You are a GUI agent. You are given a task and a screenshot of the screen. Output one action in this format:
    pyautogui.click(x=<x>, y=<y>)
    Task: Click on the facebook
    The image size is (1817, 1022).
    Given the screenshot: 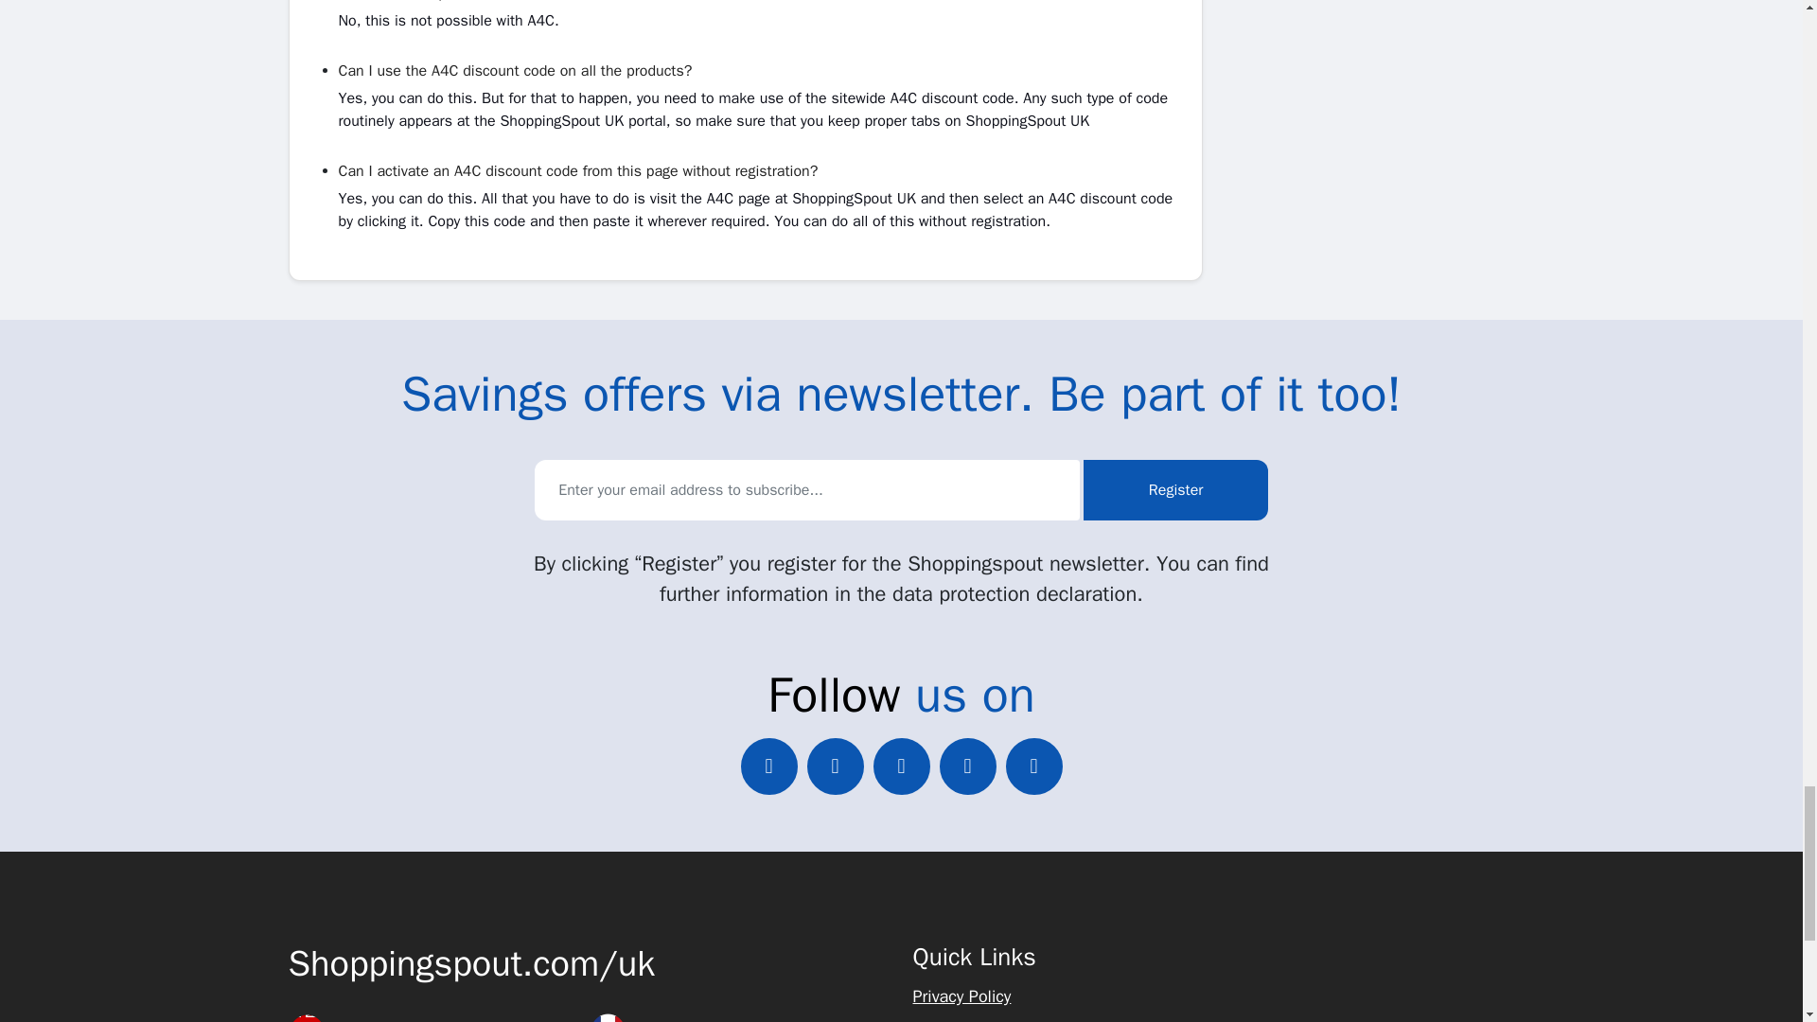 What is the action you would take?
    pyautogui.click(x=835, y=766)
    